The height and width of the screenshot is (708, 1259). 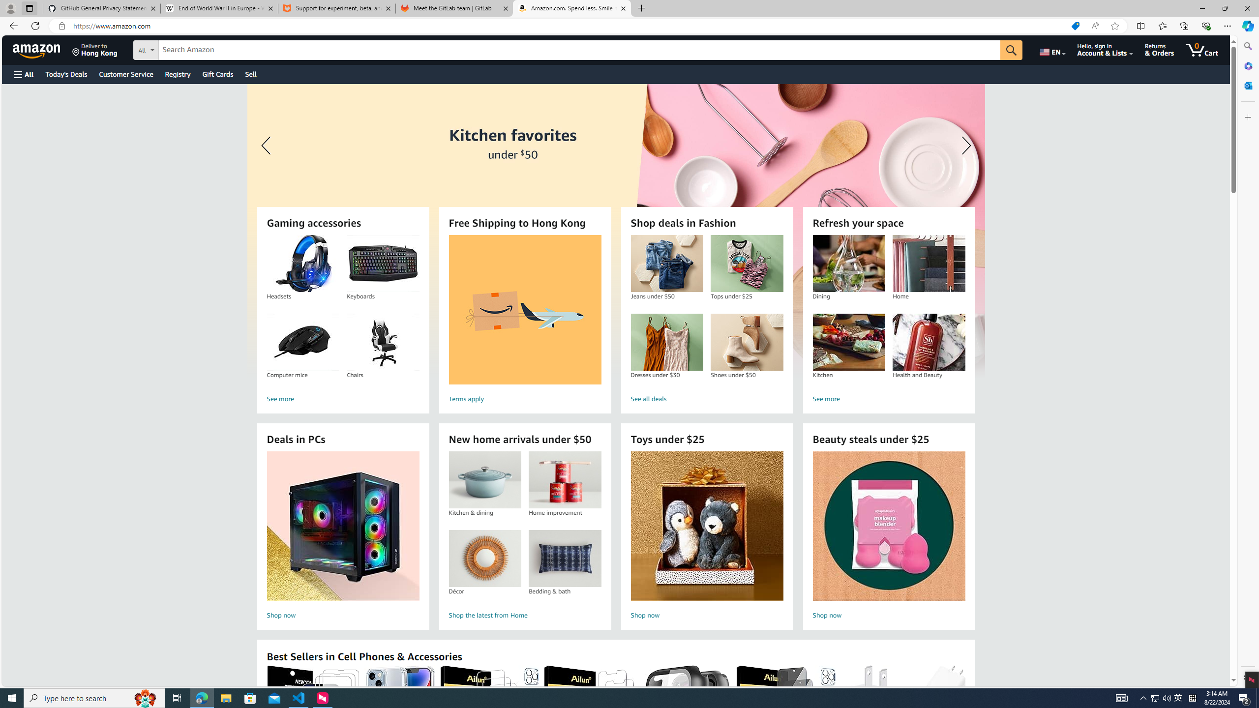 What do you see at coordinates (1248, 362) in the screenshot?
I see `Side bar` at bounding box center [1248, 362].